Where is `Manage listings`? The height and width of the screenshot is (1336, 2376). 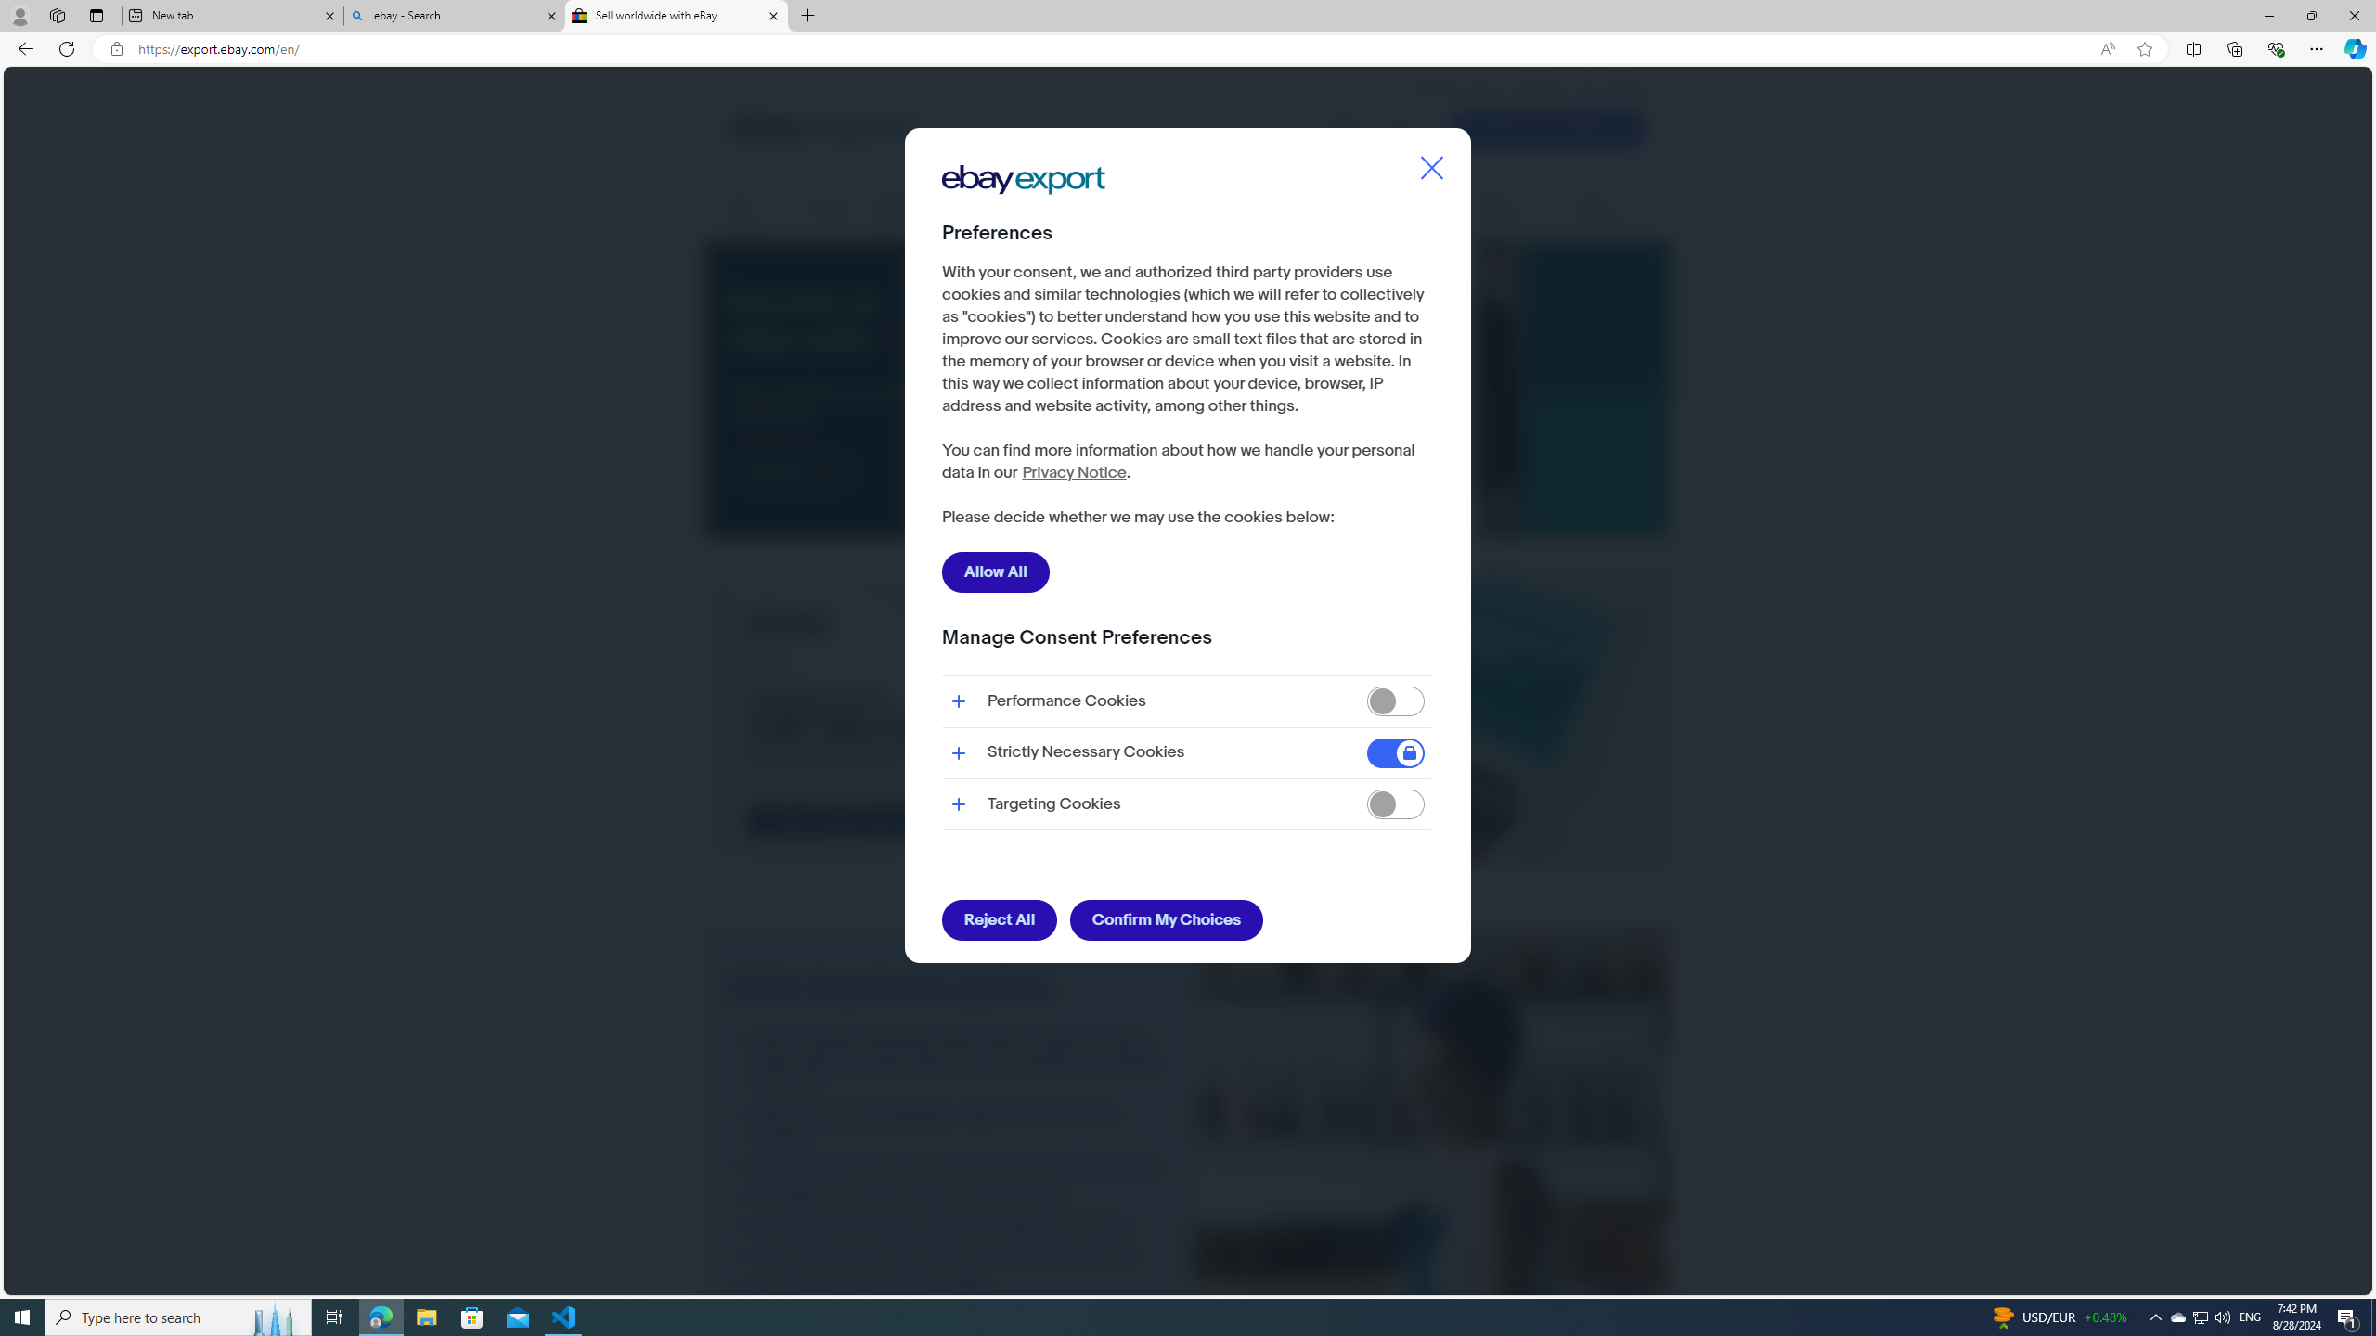 Manage listings is located at coordinates (918, 210).